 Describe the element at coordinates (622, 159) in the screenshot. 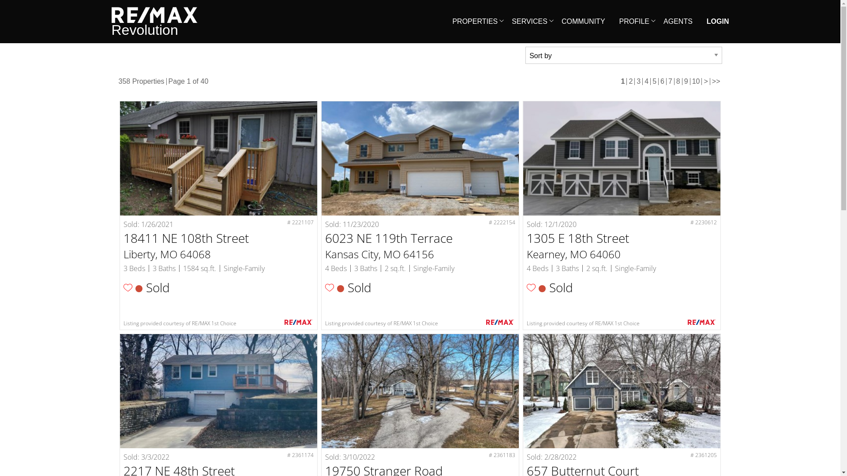

I see `1305 E 18th Street ` at that location.